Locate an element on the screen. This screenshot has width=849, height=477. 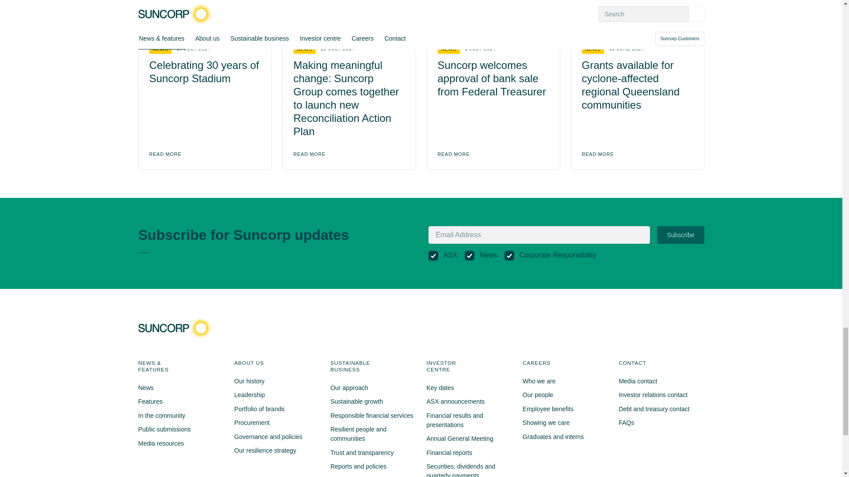
Suncorp Group Logo - Link to homepage is located at coordinates (176, 328).